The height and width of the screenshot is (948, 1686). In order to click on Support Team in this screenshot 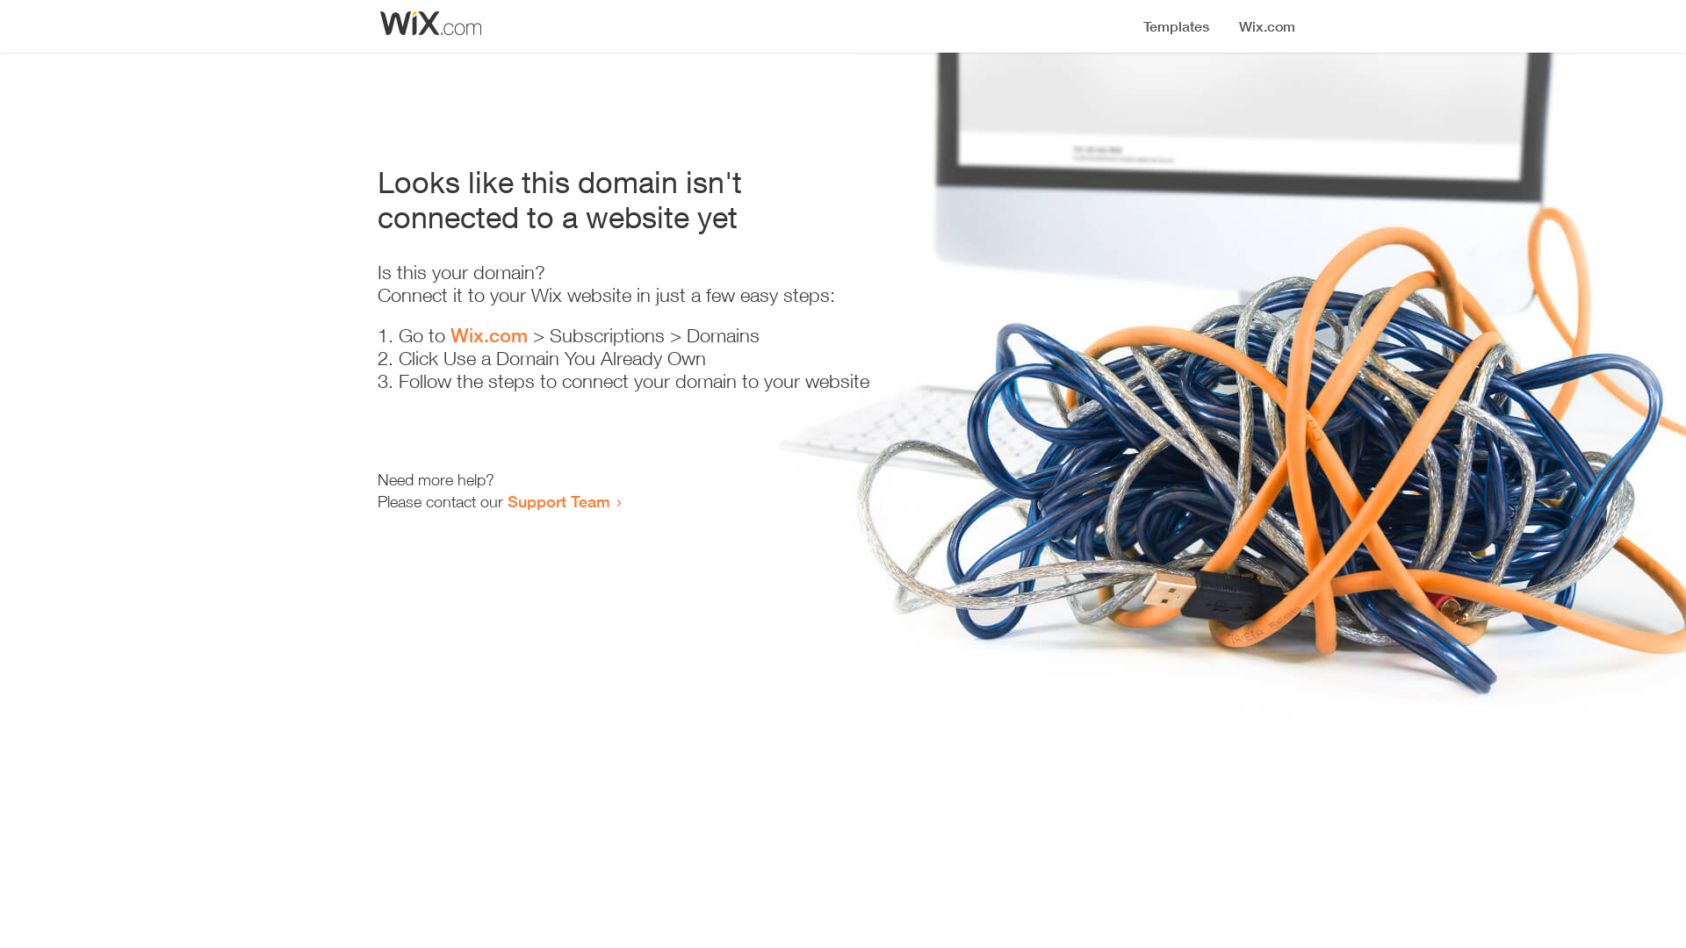, I will do `click(558, 501)`.